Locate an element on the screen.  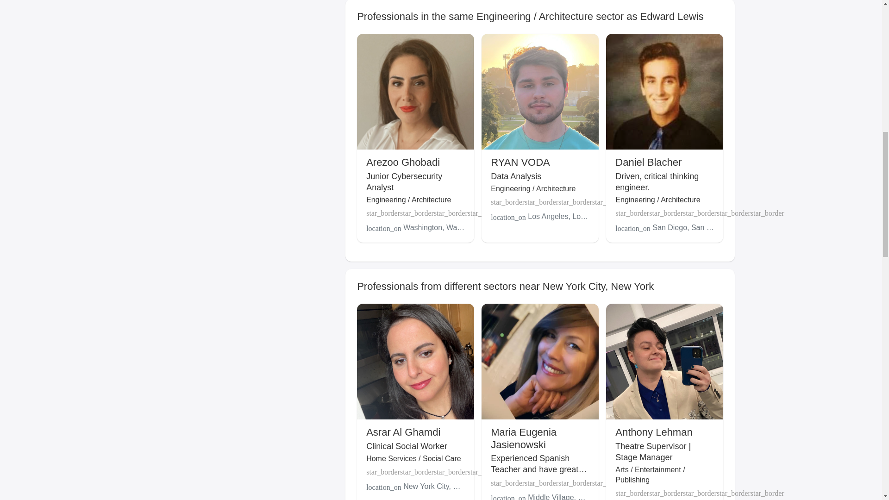
Daniel Blacher is located at coordinates (648, 162).